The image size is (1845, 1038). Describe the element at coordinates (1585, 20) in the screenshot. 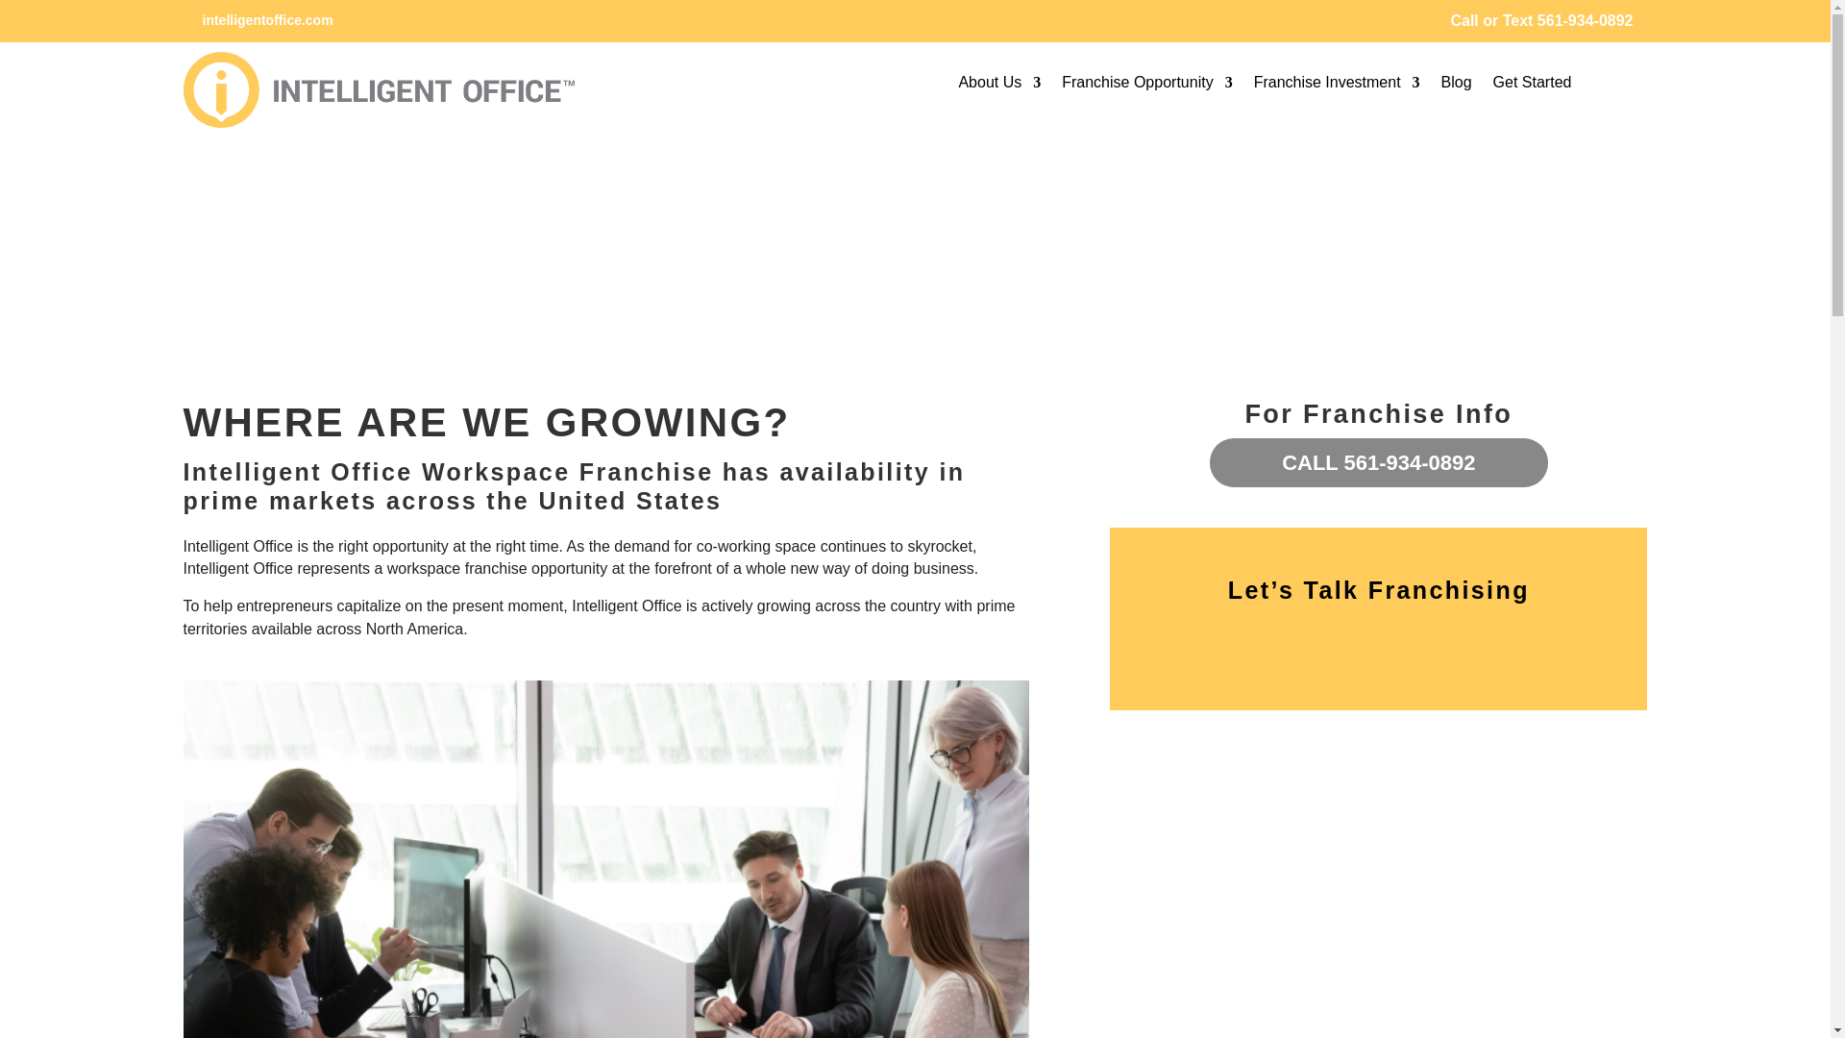

I see `561-934-0892` at that location.